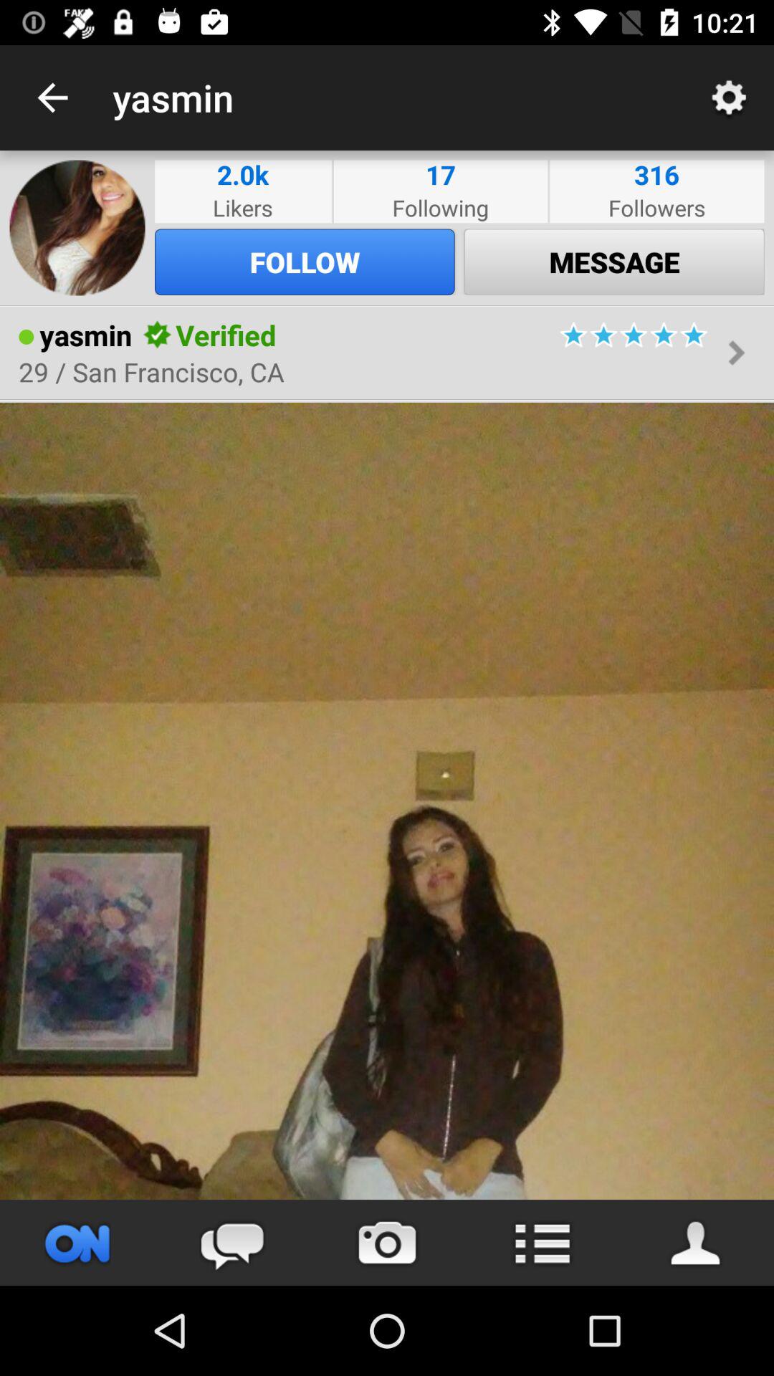  Describe the element at coordinates (305, 262) in the screenshot. I see `flip to the follow item` at that location.